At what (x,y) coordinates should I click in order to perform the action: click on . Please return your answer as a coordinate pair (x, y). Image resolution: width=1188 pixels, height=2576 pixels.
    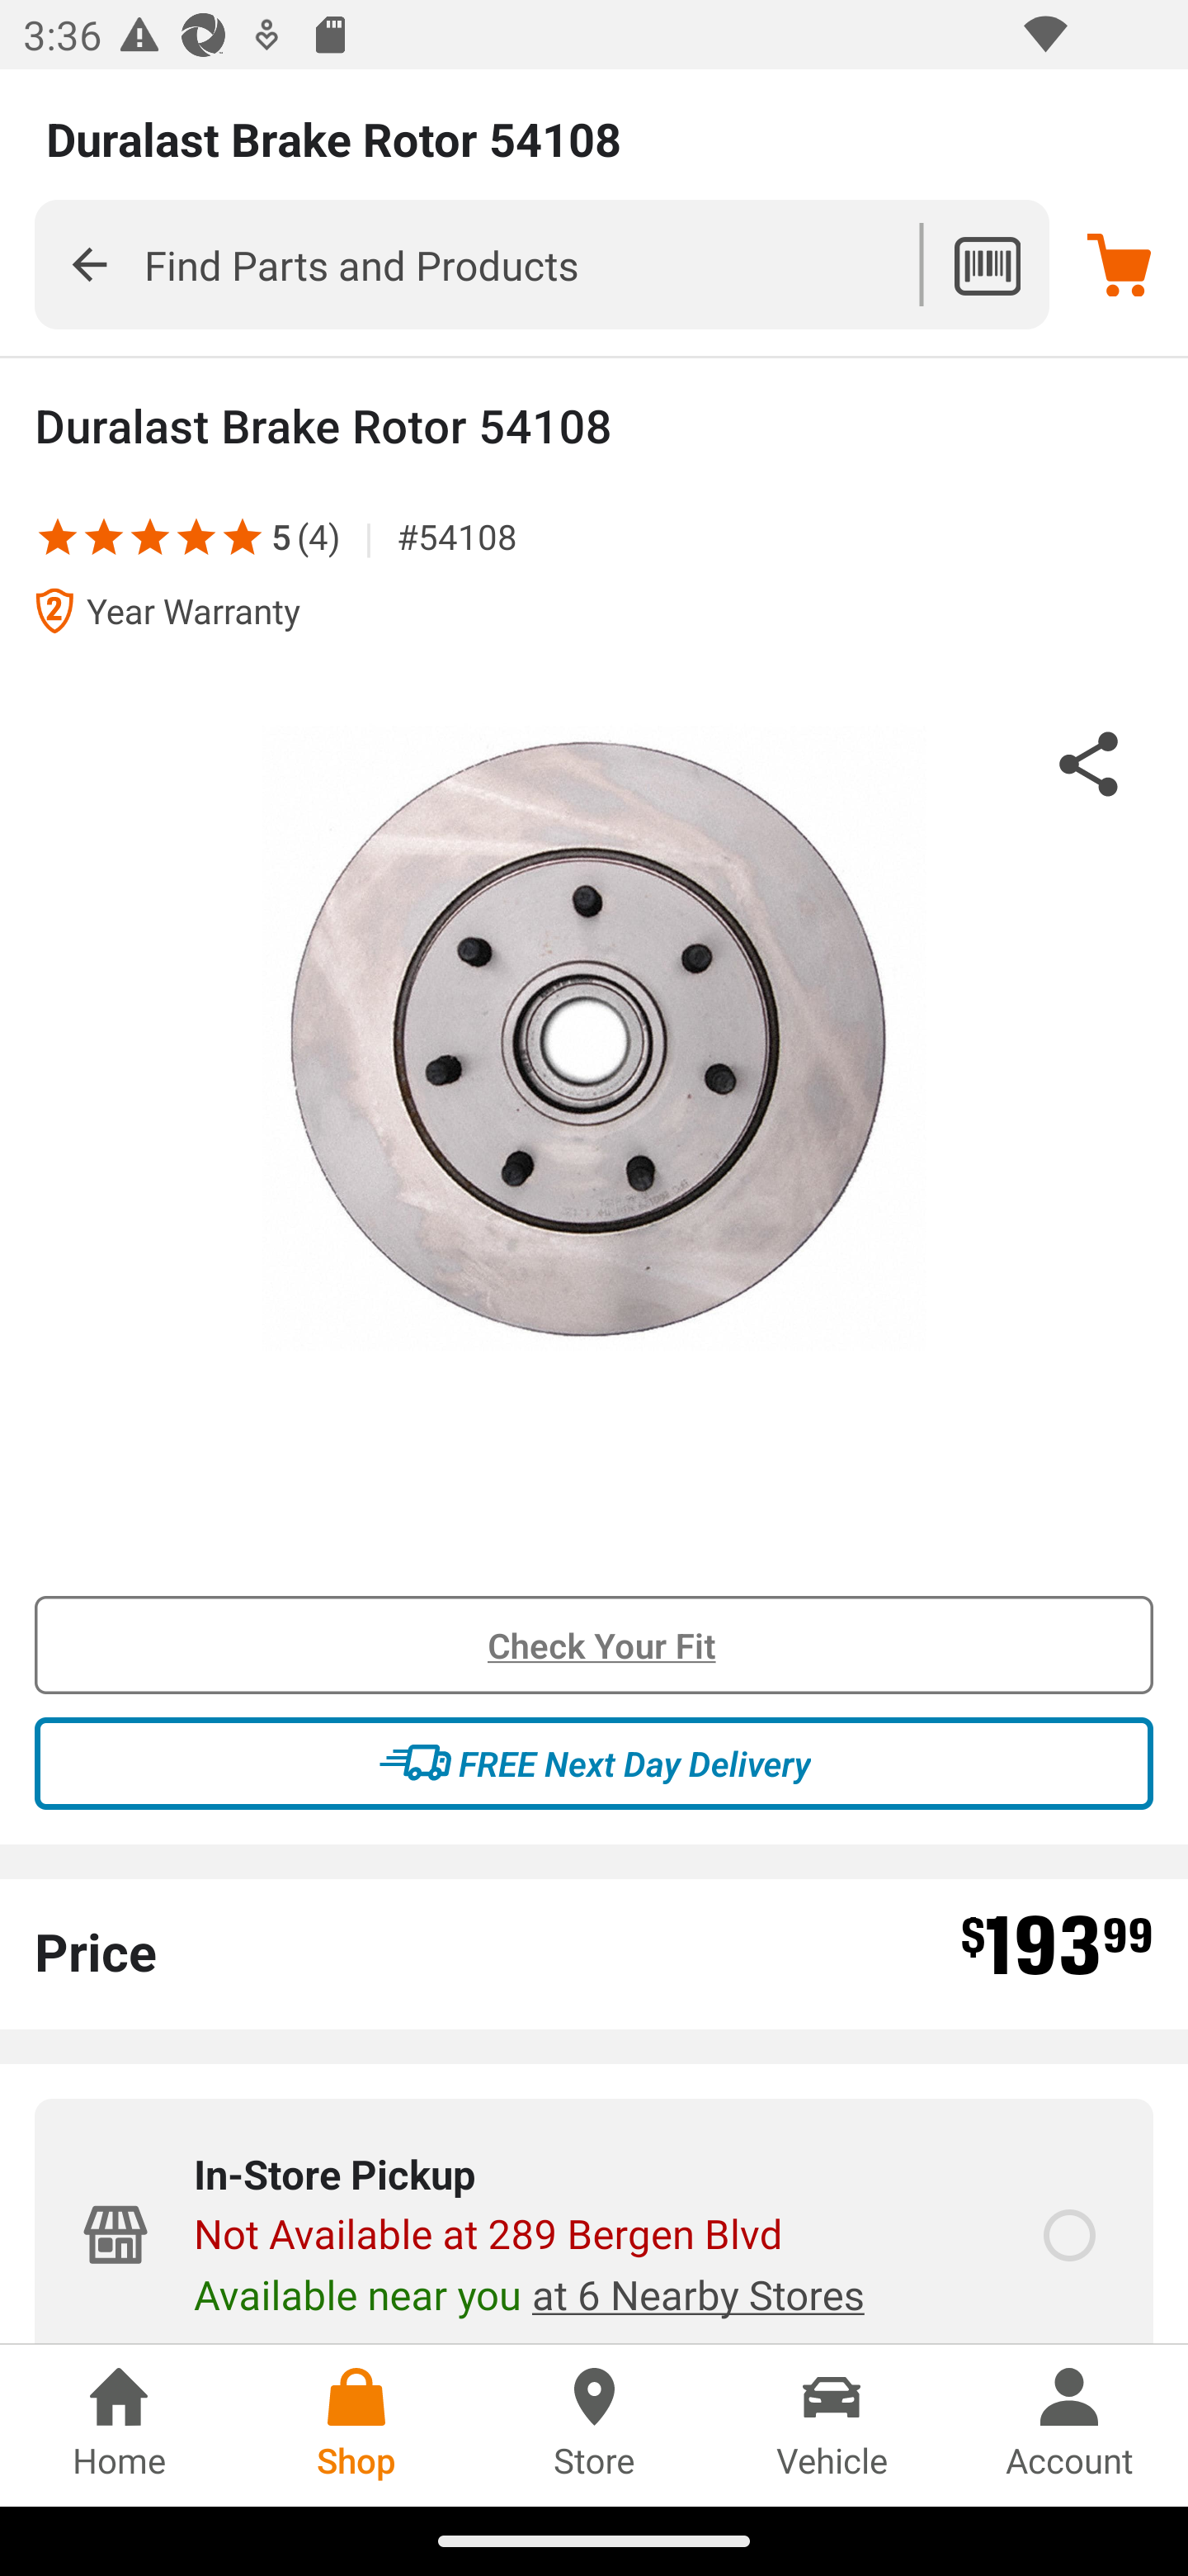
    Looking at the image, I should click on (104, 535).